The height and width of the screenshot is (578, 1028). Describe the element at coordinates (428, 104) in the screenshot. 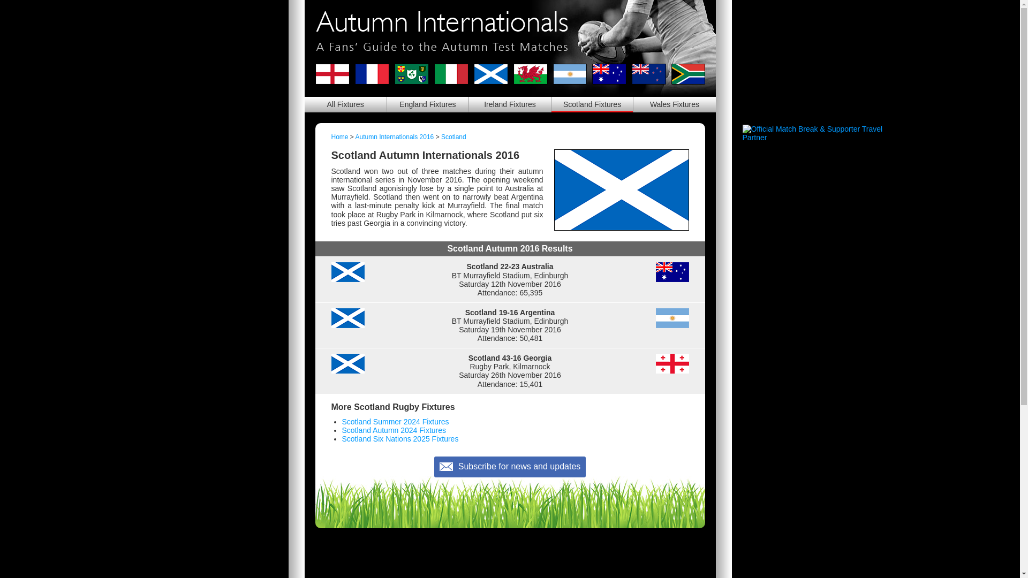

I see `England Autumn International Fixtures 2016` at that location.